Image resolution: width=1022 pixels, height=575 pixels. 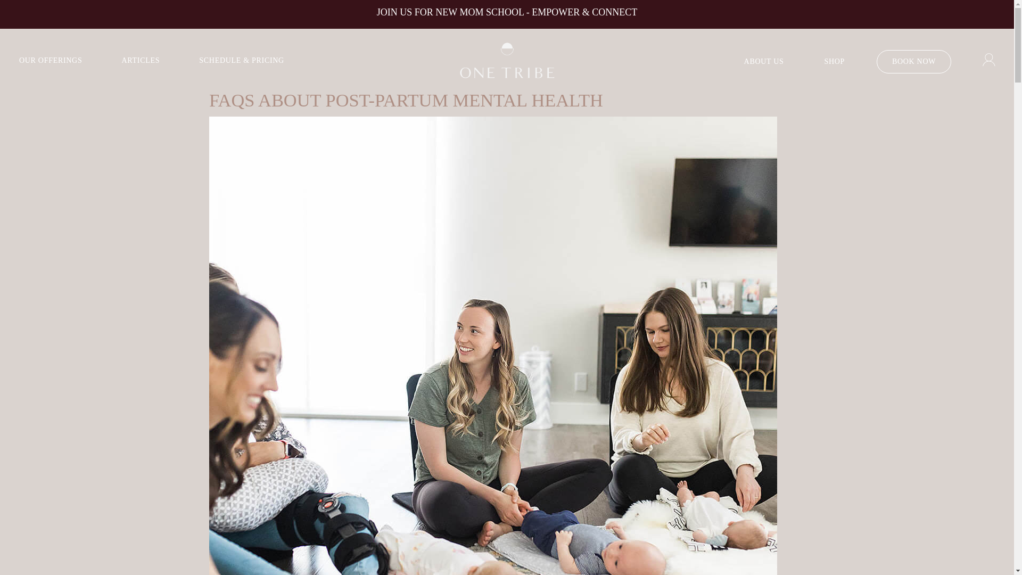 What do you see at coordinates (507, 61) in the screenshot?
I see `Home` at bounding box center [507, 61].